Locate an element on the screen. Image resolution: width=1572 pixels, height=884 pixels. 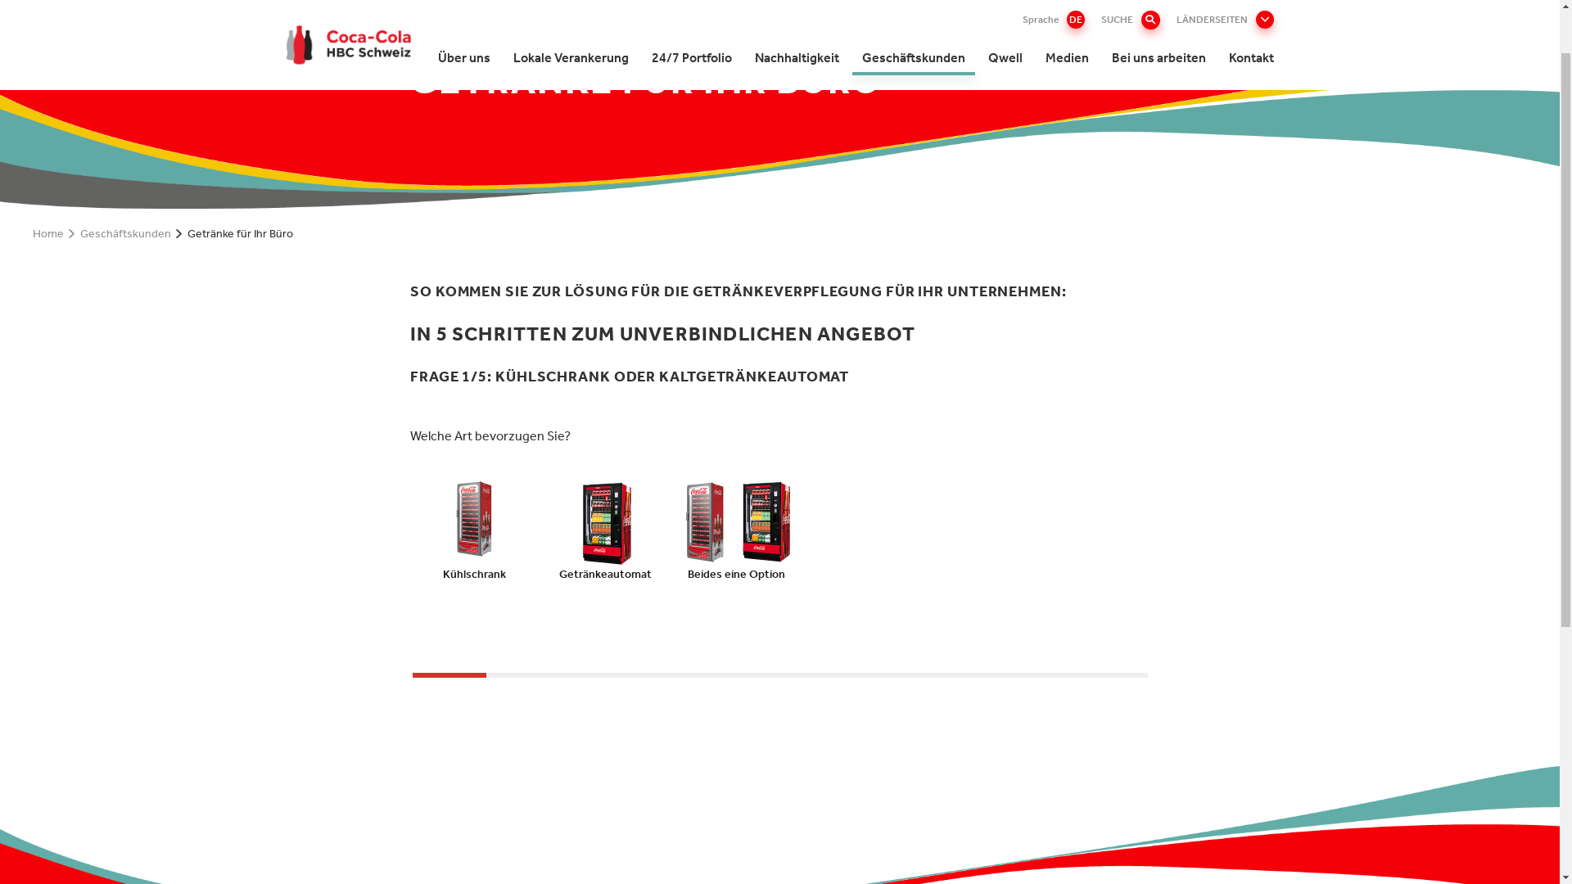
Qwell is located at coordinates (1005, 121).